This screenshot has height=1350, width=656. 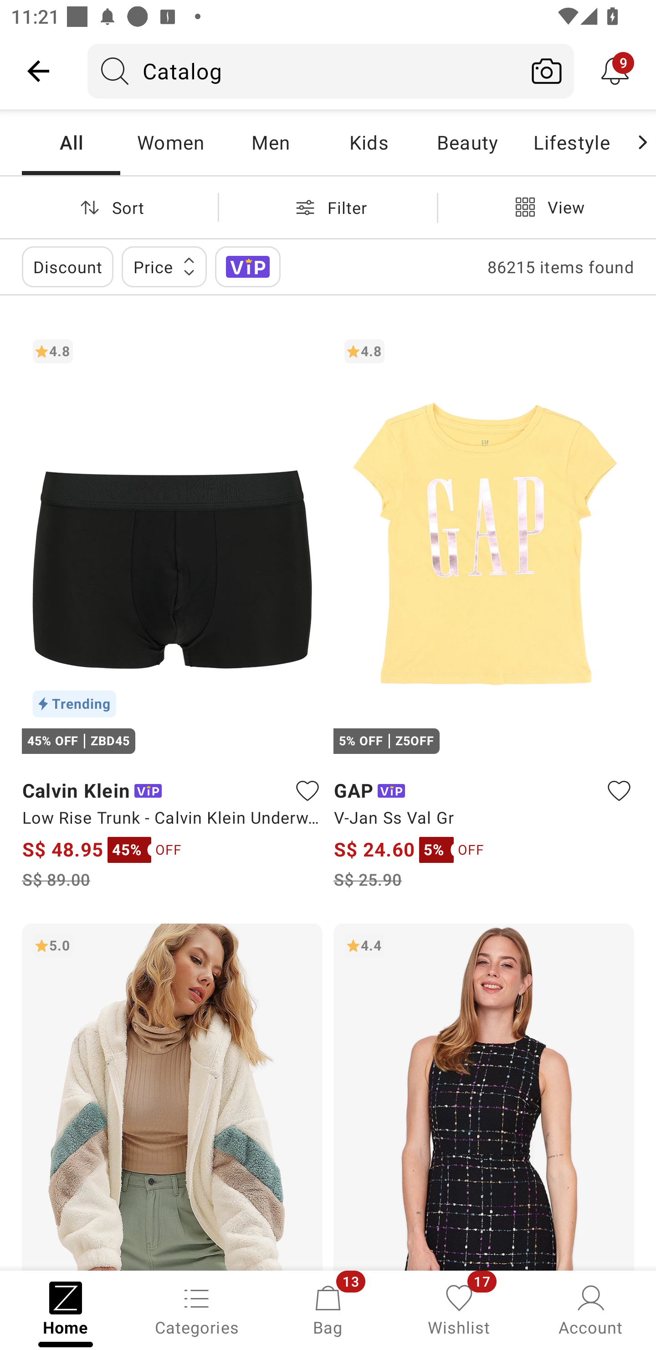 I want to click on Women, so click(x=170, y=142).